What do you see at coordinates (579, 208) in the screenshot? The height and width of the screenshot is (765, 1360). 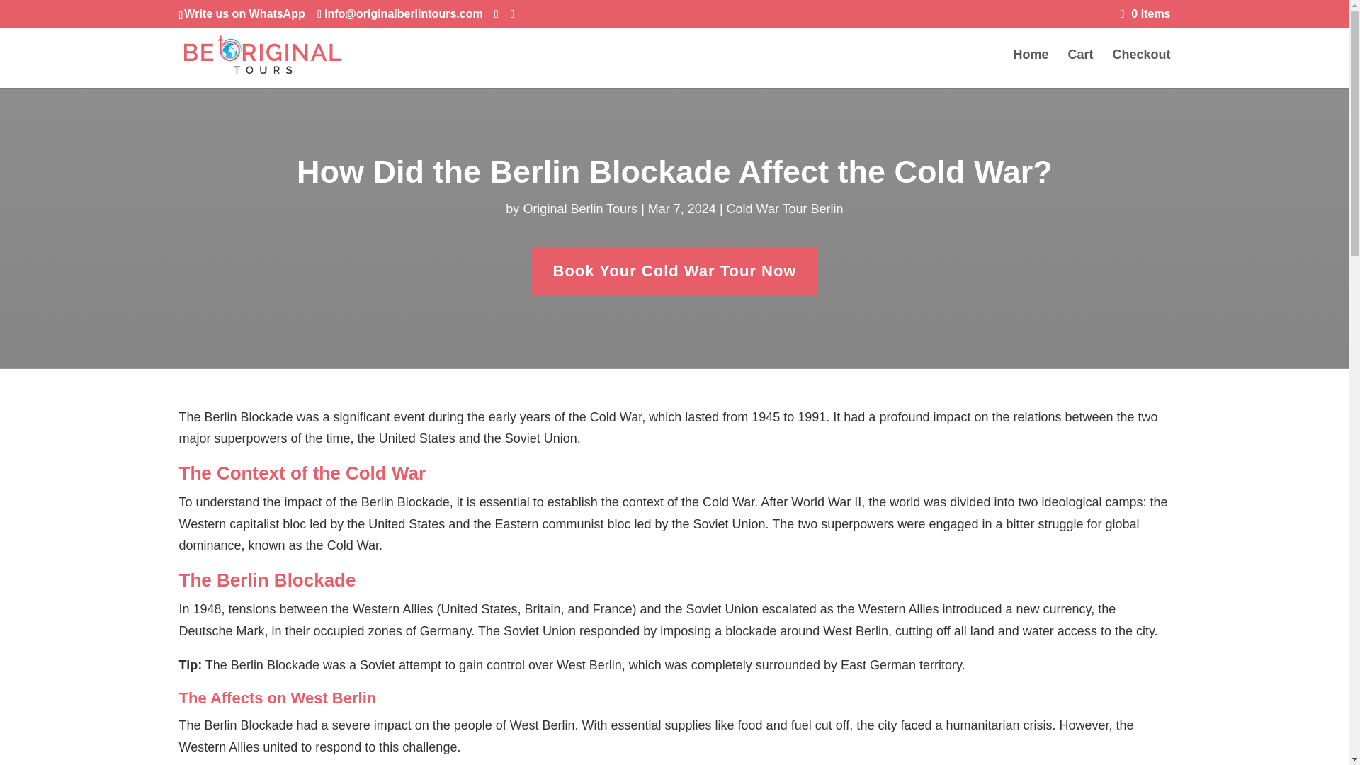 I see `Original Berlin Tours` at bounding box center [579, 208].